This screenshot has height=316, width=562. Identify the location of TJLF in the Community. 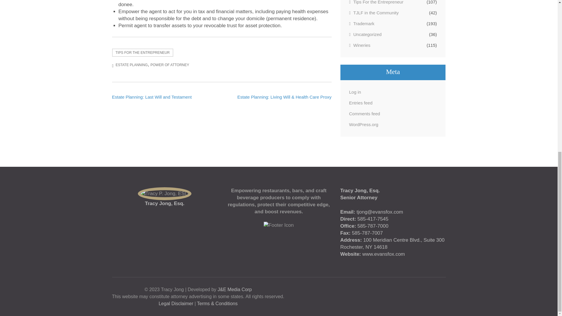
(373, 13).